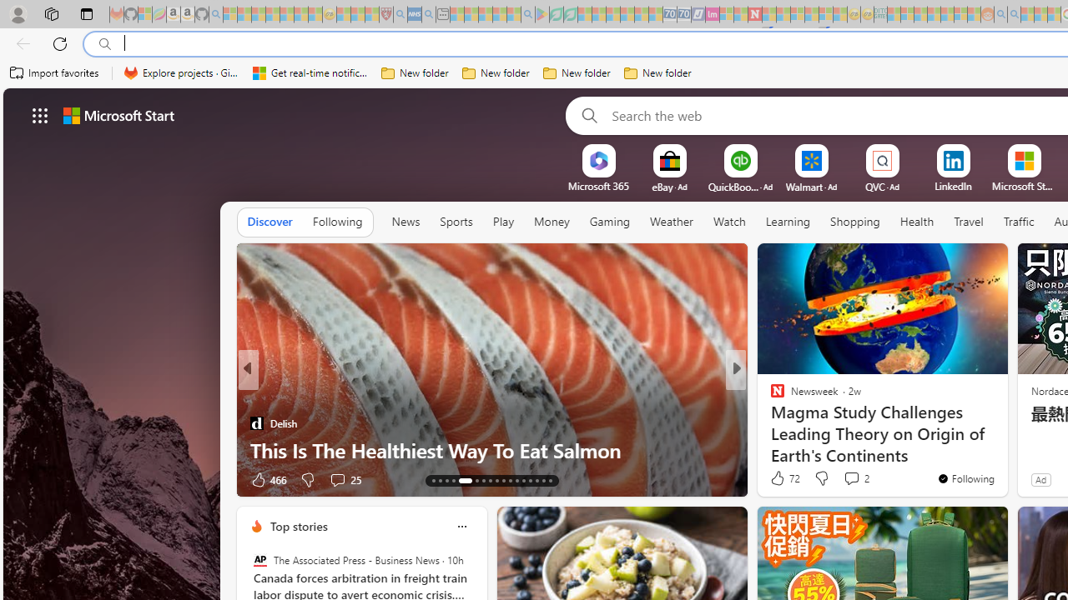  I want to click on AutomationID: tab-29, so click(551, 480).